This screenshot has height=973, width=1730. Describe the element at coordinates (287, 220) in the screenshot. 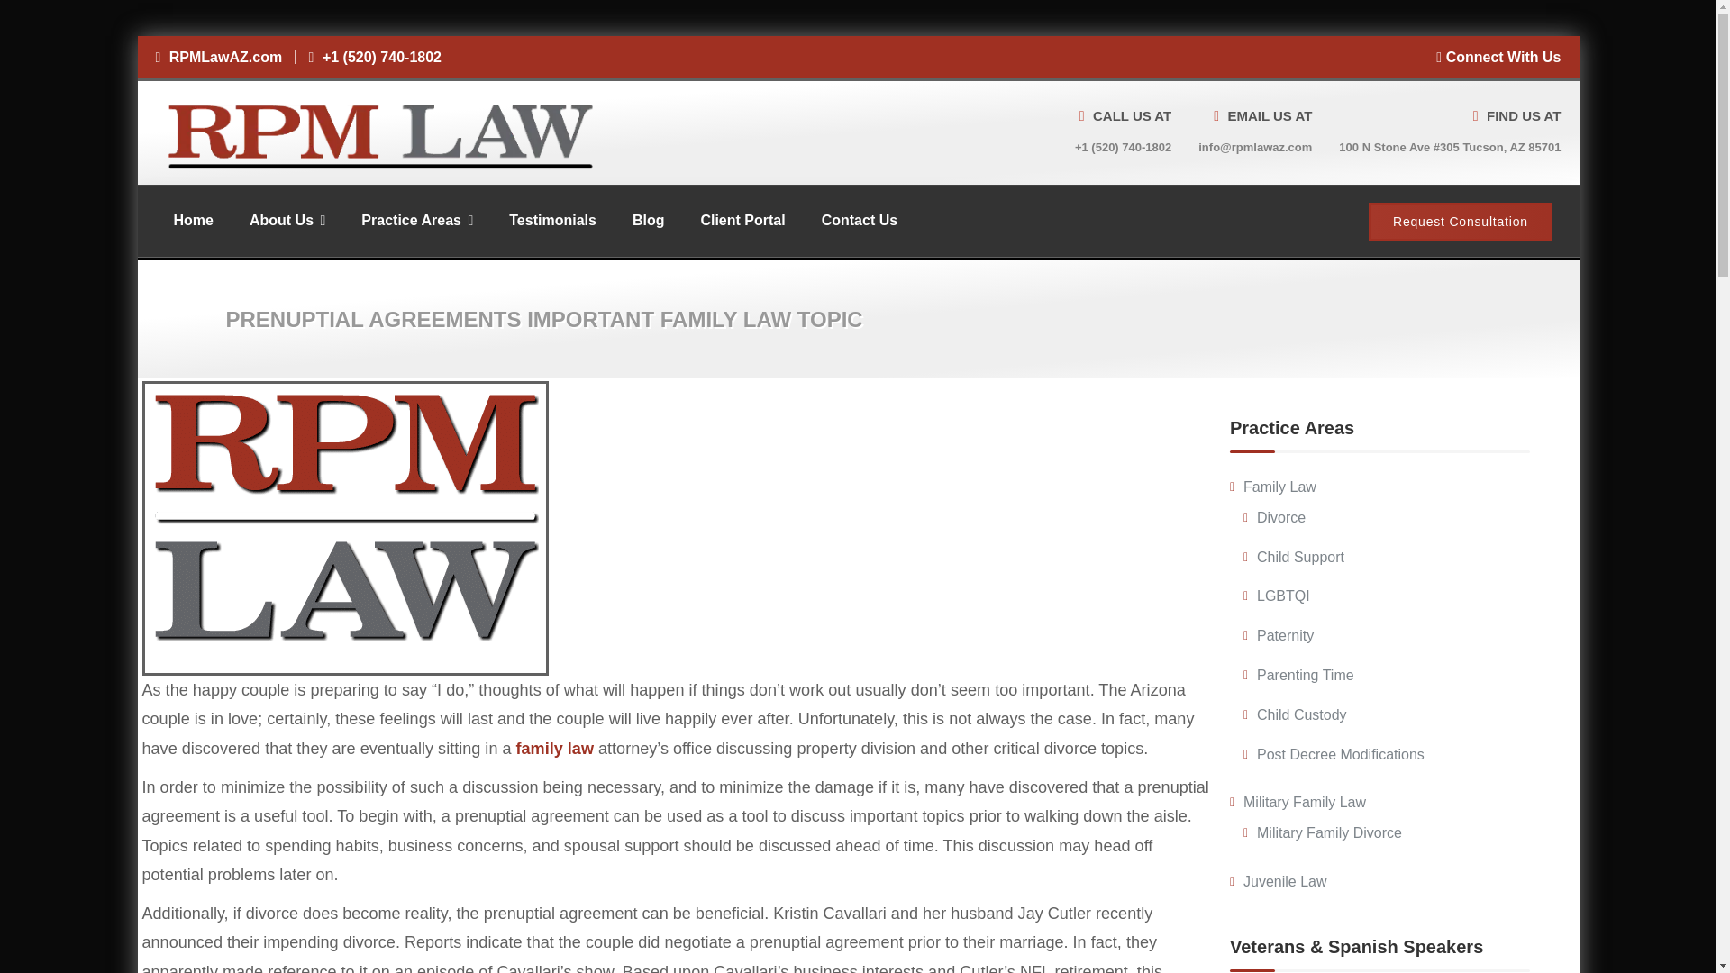

I see `About Us` at that location.